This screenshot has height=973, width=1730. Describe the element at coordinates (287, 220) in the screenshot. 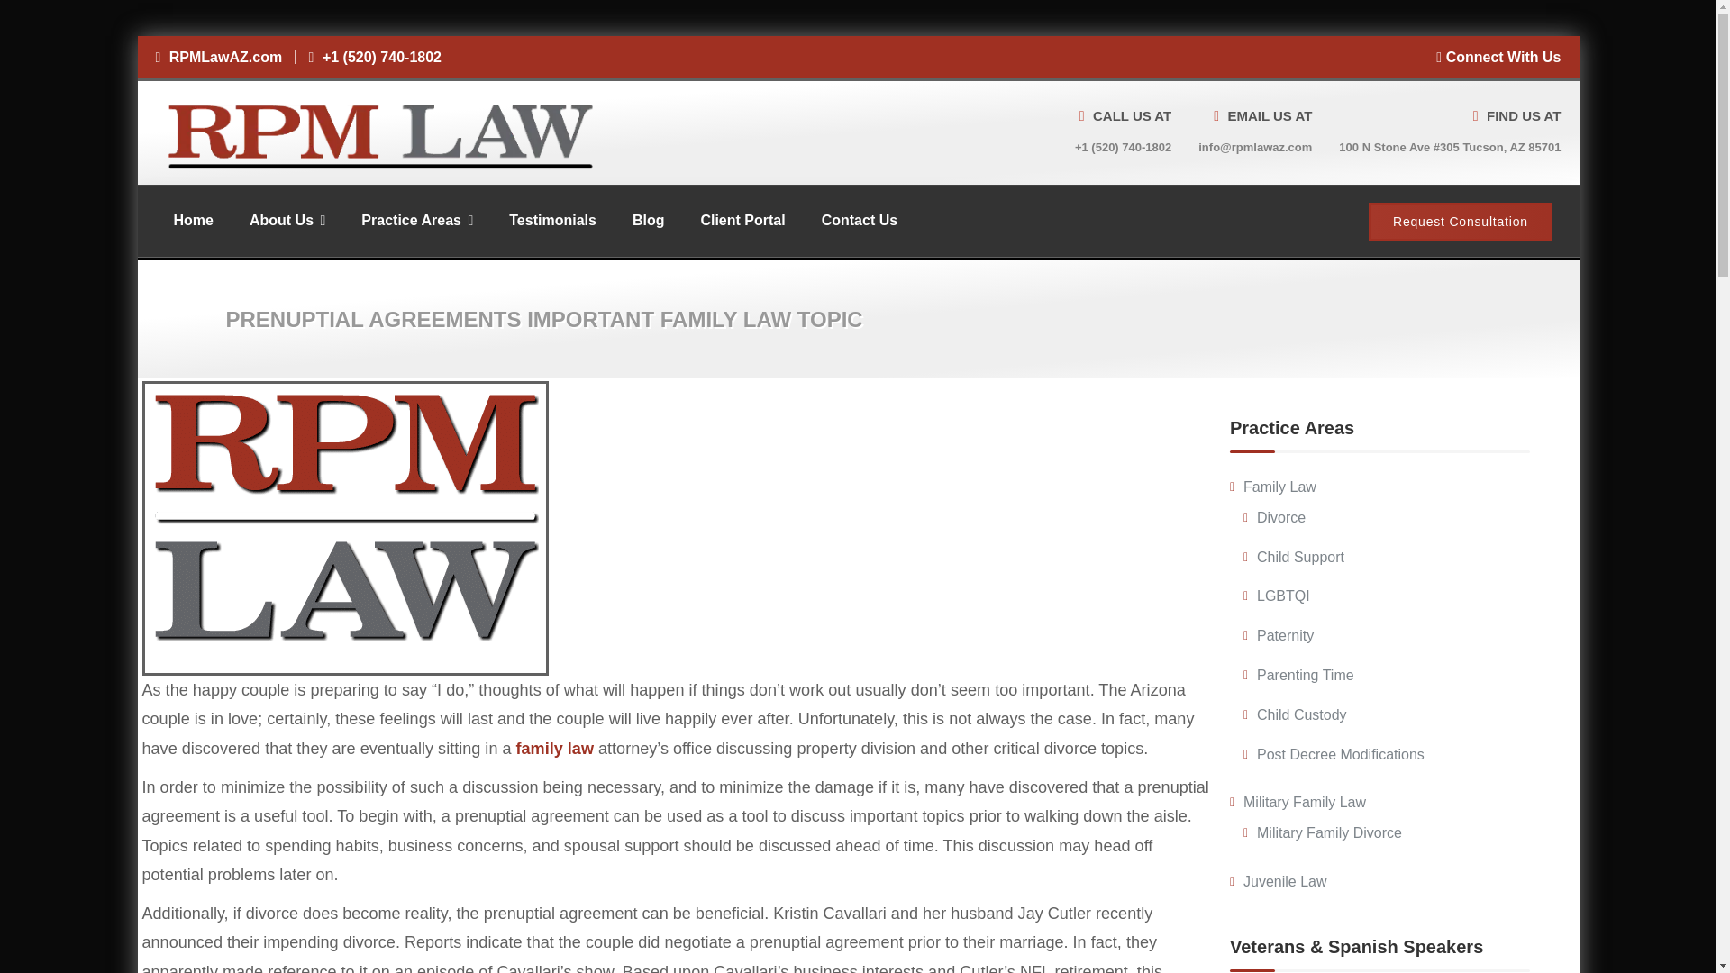

I see `About Us` at that location.